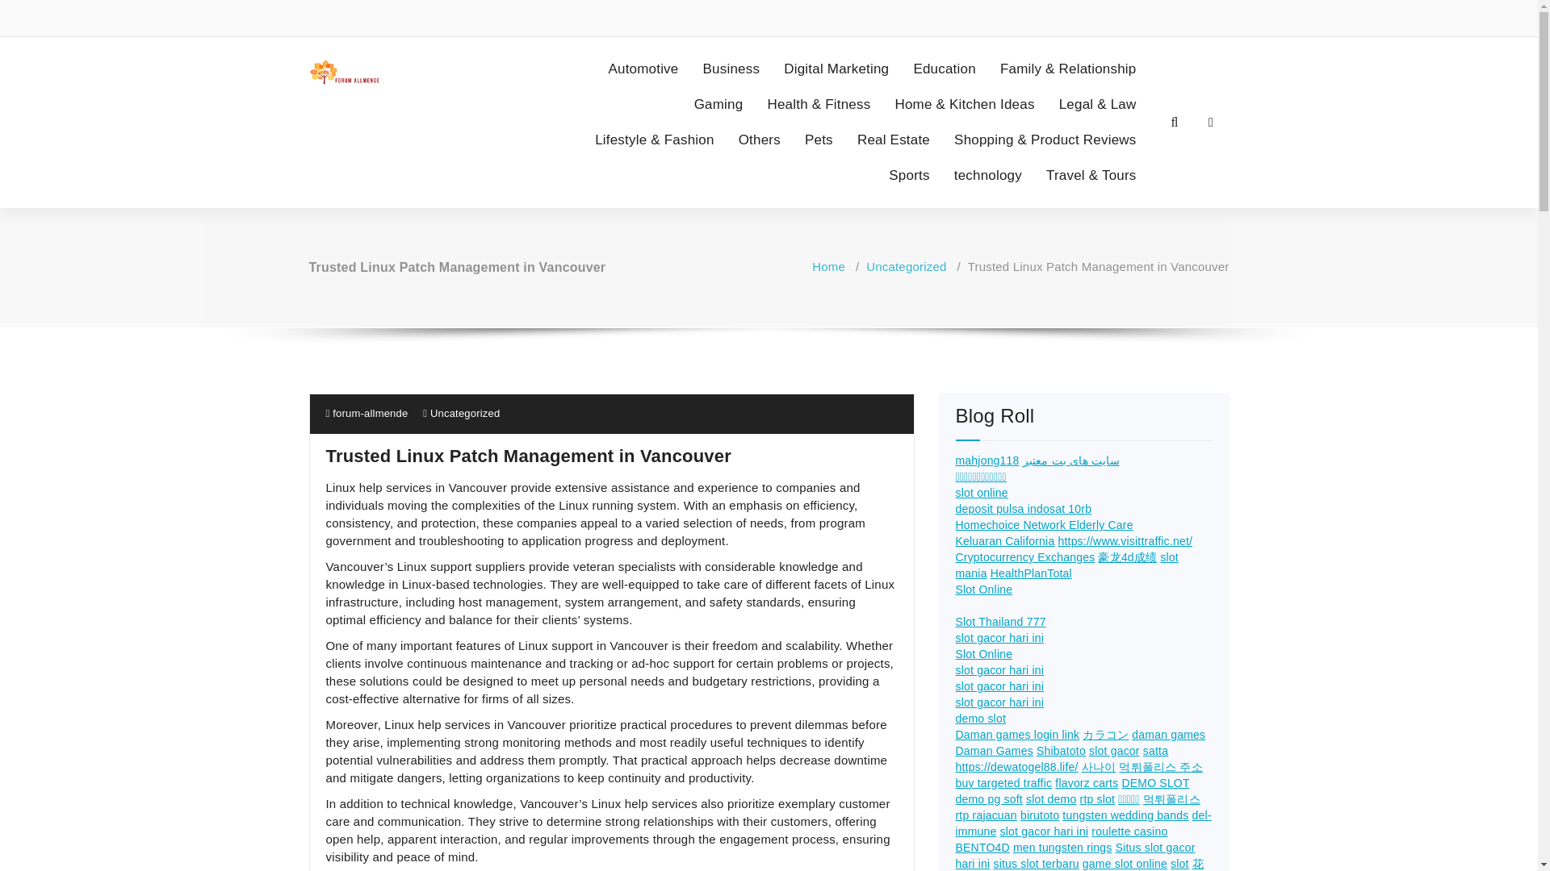 The width and height of the screenshot is (1550, 871). What do you see at coordinates (759, 140) in the screenshot?
I see `Others` at bounding box center [759, 140].